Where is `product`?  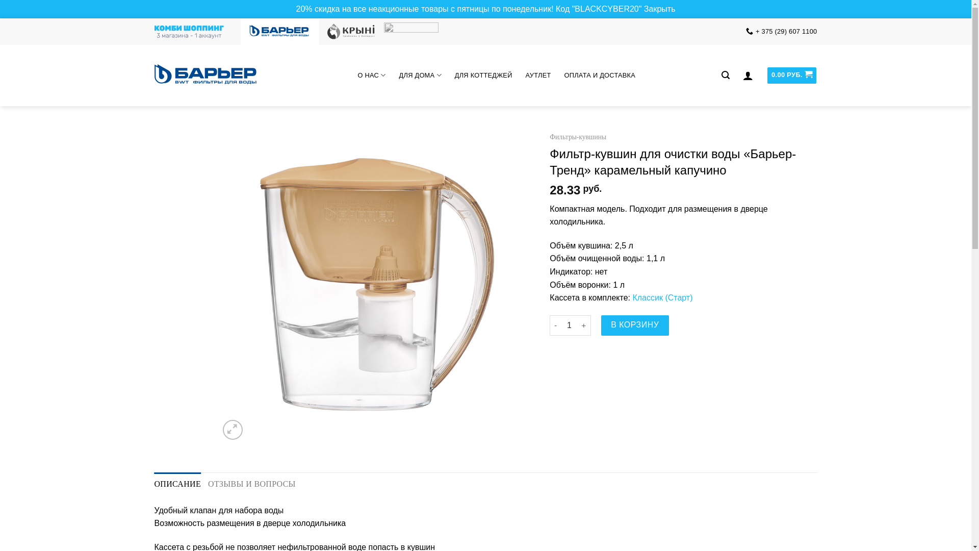 product is located at coordinates (692, 285).